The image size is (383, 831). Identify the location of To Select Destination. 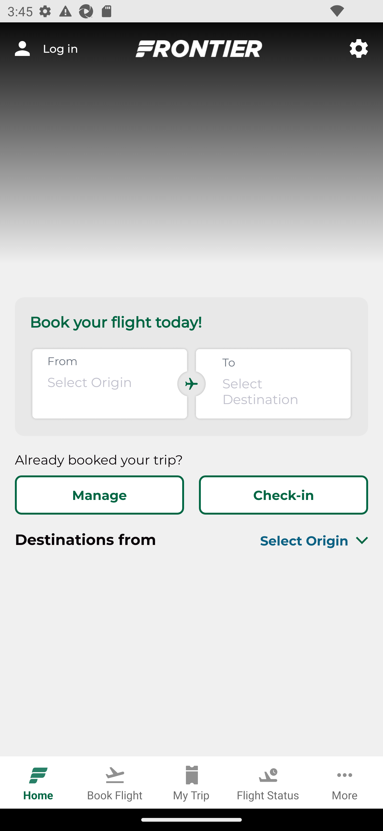
(273, 384).